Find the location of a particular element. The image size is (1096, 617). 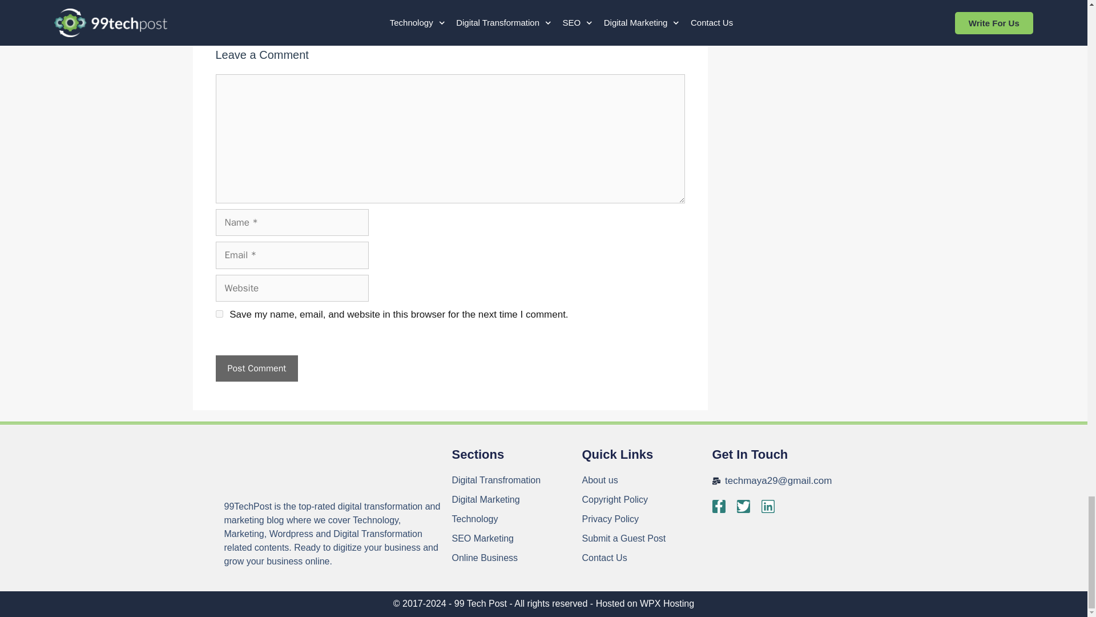

yes is located at coordinates (219, 314).